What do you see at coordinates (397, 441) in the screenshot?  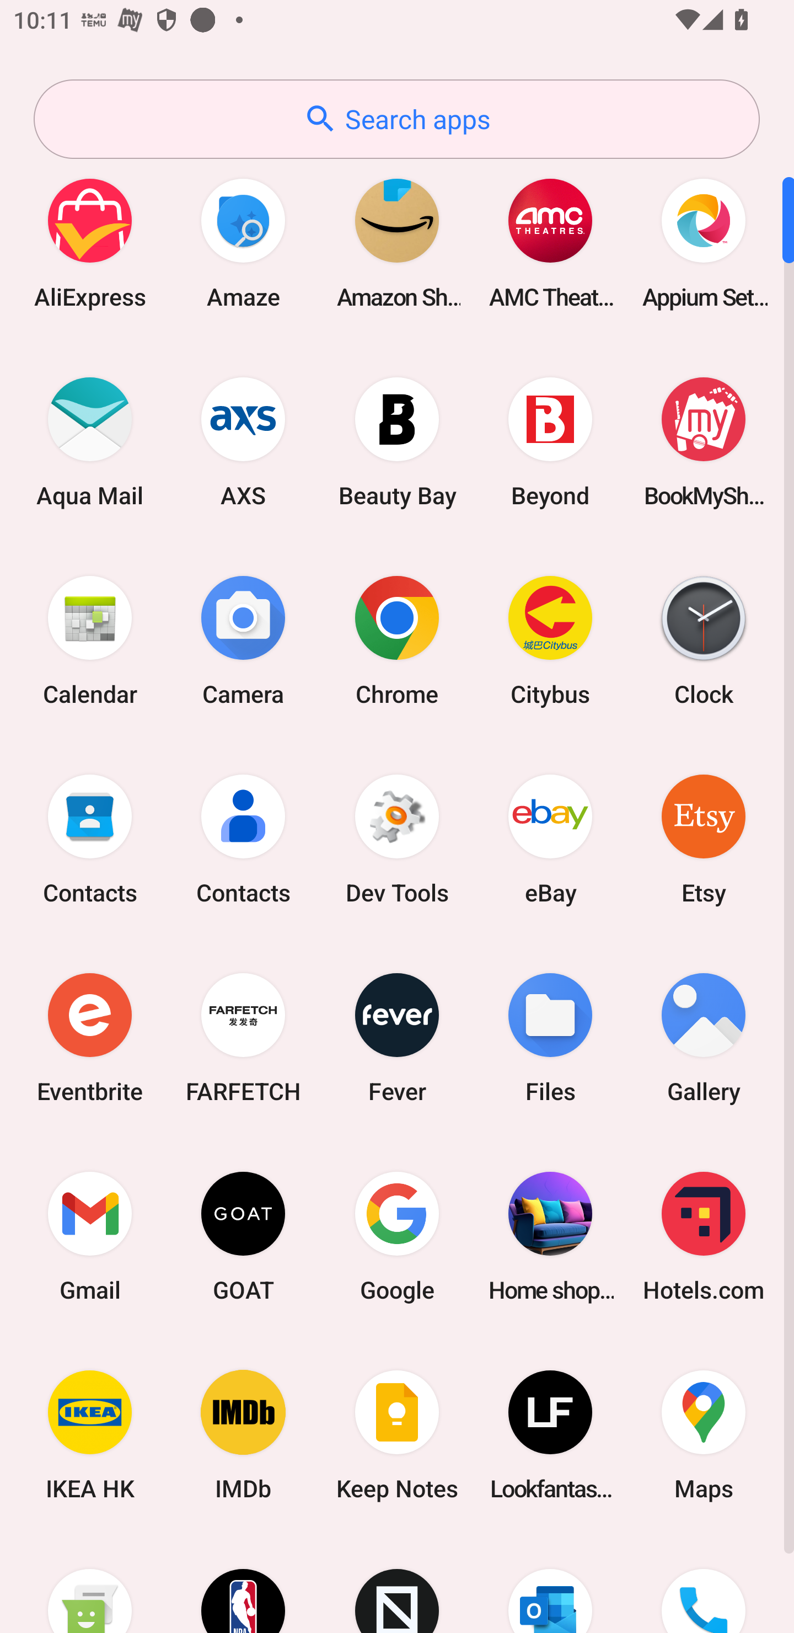 I see `Beauty Bay` at bounding box center [397, 441].